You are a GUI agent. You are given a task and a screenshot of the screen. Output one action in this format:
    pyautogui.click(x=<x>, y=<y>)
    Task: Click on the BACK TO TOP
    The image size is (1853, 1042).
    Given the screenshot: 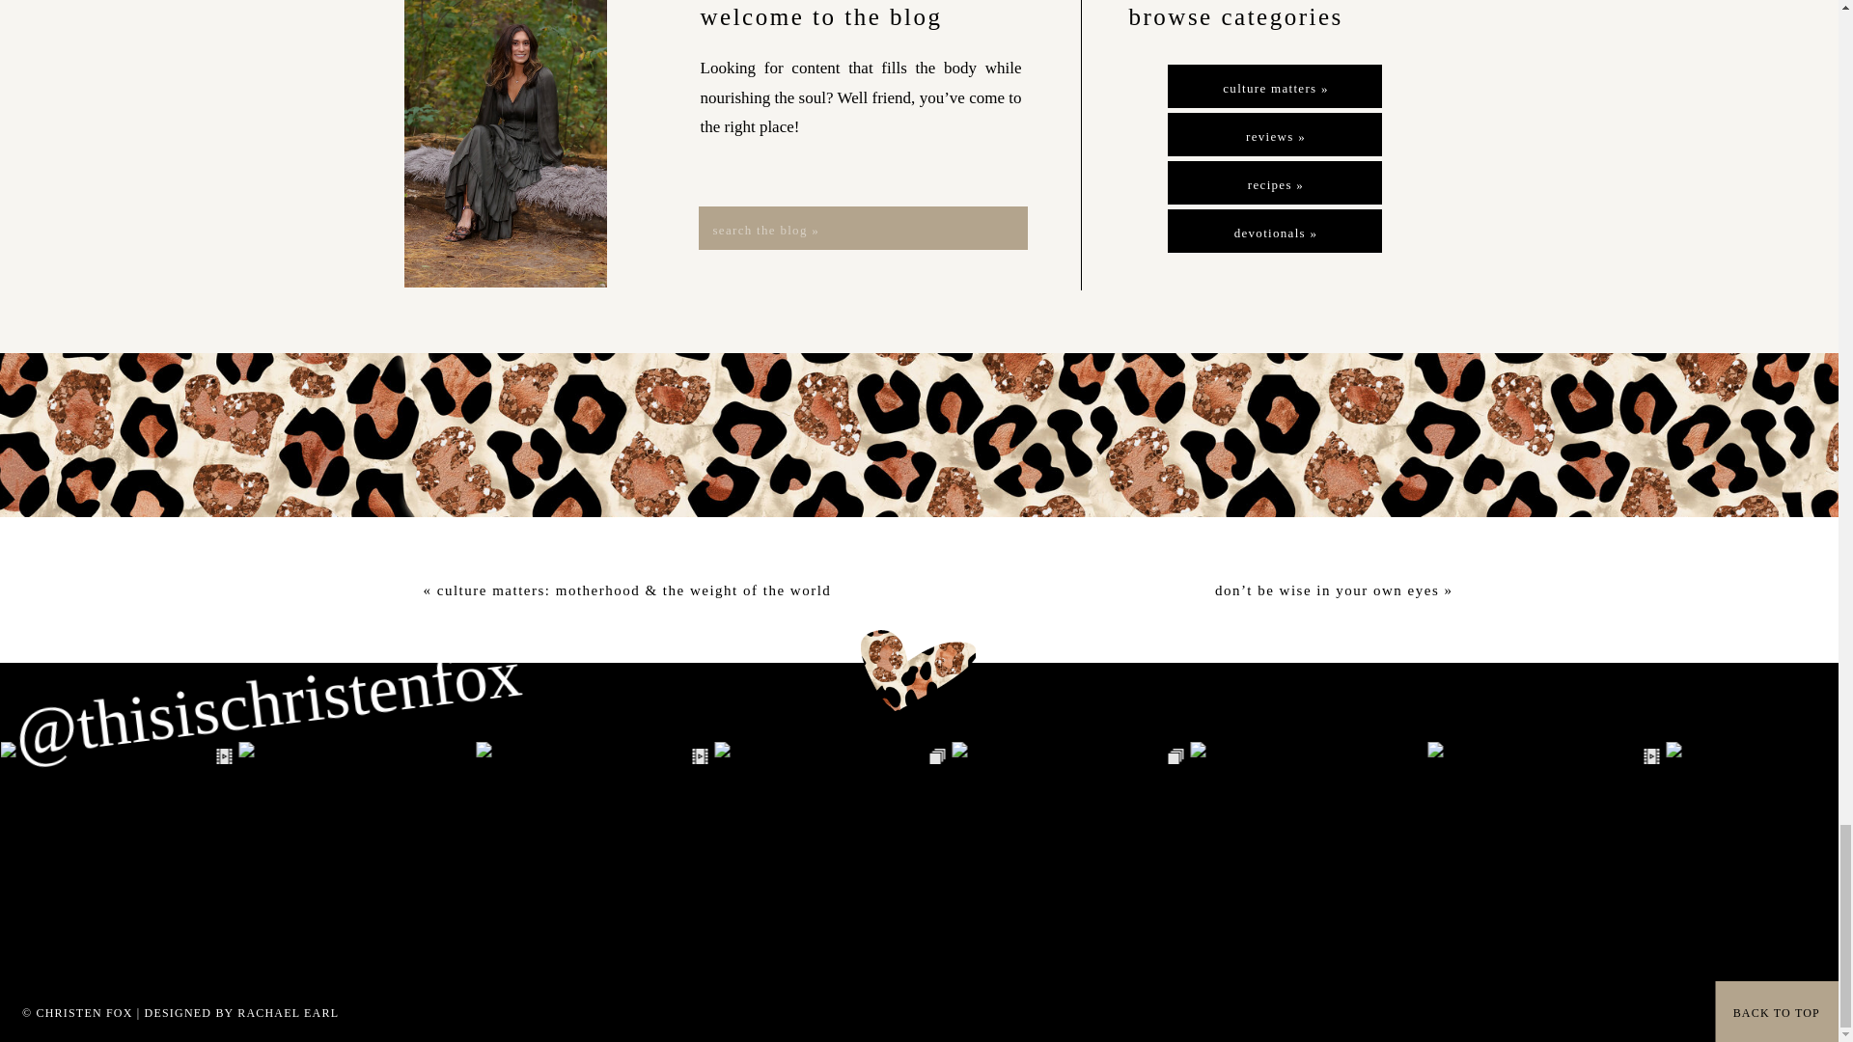 What is the action you would take?
    pyautogui.click(x=1767, y=1012)
    